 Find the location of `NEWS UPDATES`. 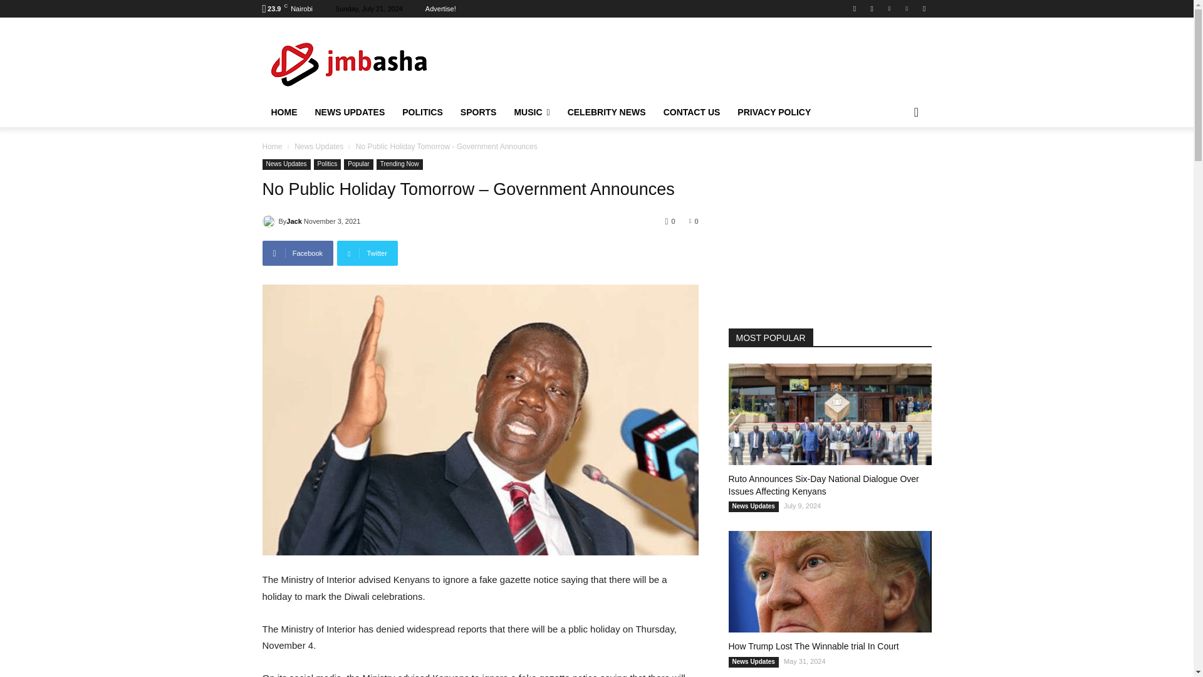

NEWS UPDATES is located at coordinates (349, 112).